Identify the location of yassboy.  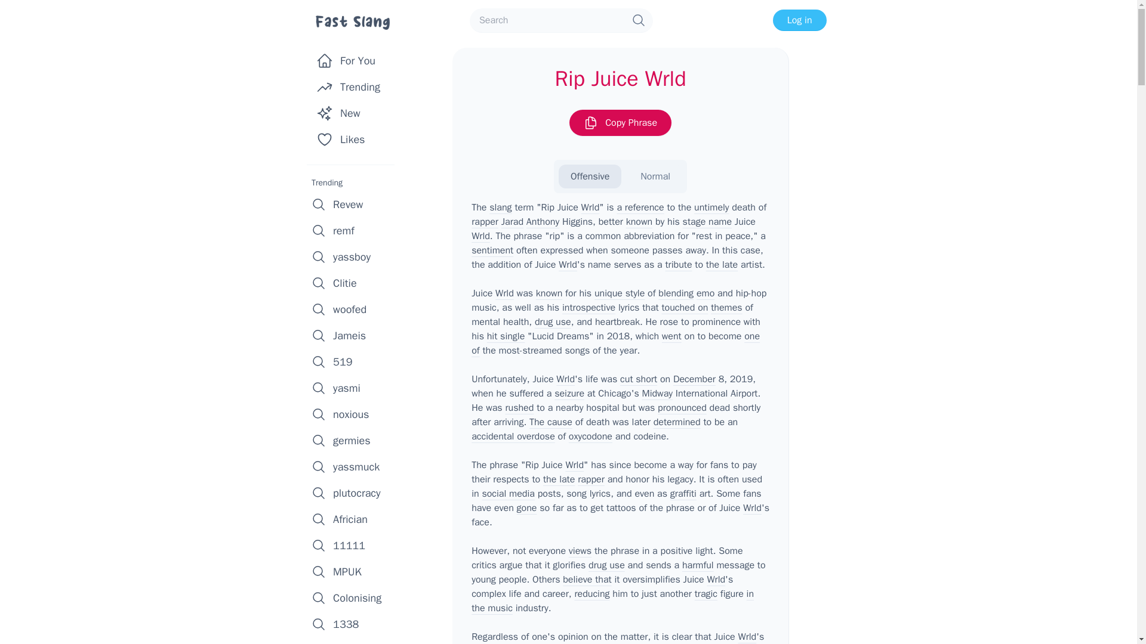
(355, 256).